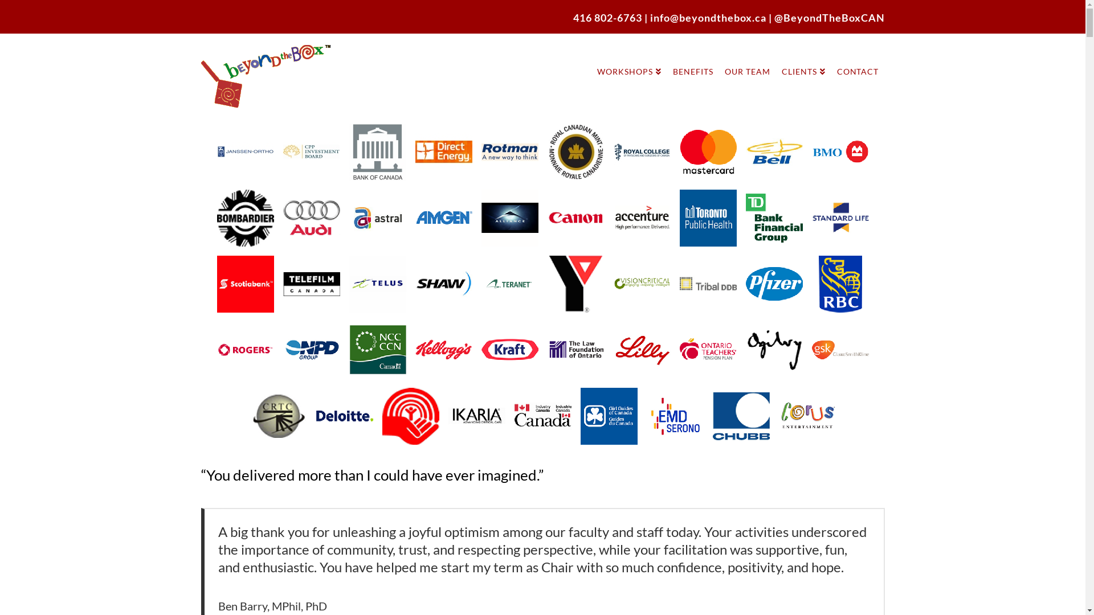 Image resolution: width=1094 pixels, height=615 pixels. Describe the element at coordinates (607, 18) in the screenshot. I see `416 802-6763` at that location.